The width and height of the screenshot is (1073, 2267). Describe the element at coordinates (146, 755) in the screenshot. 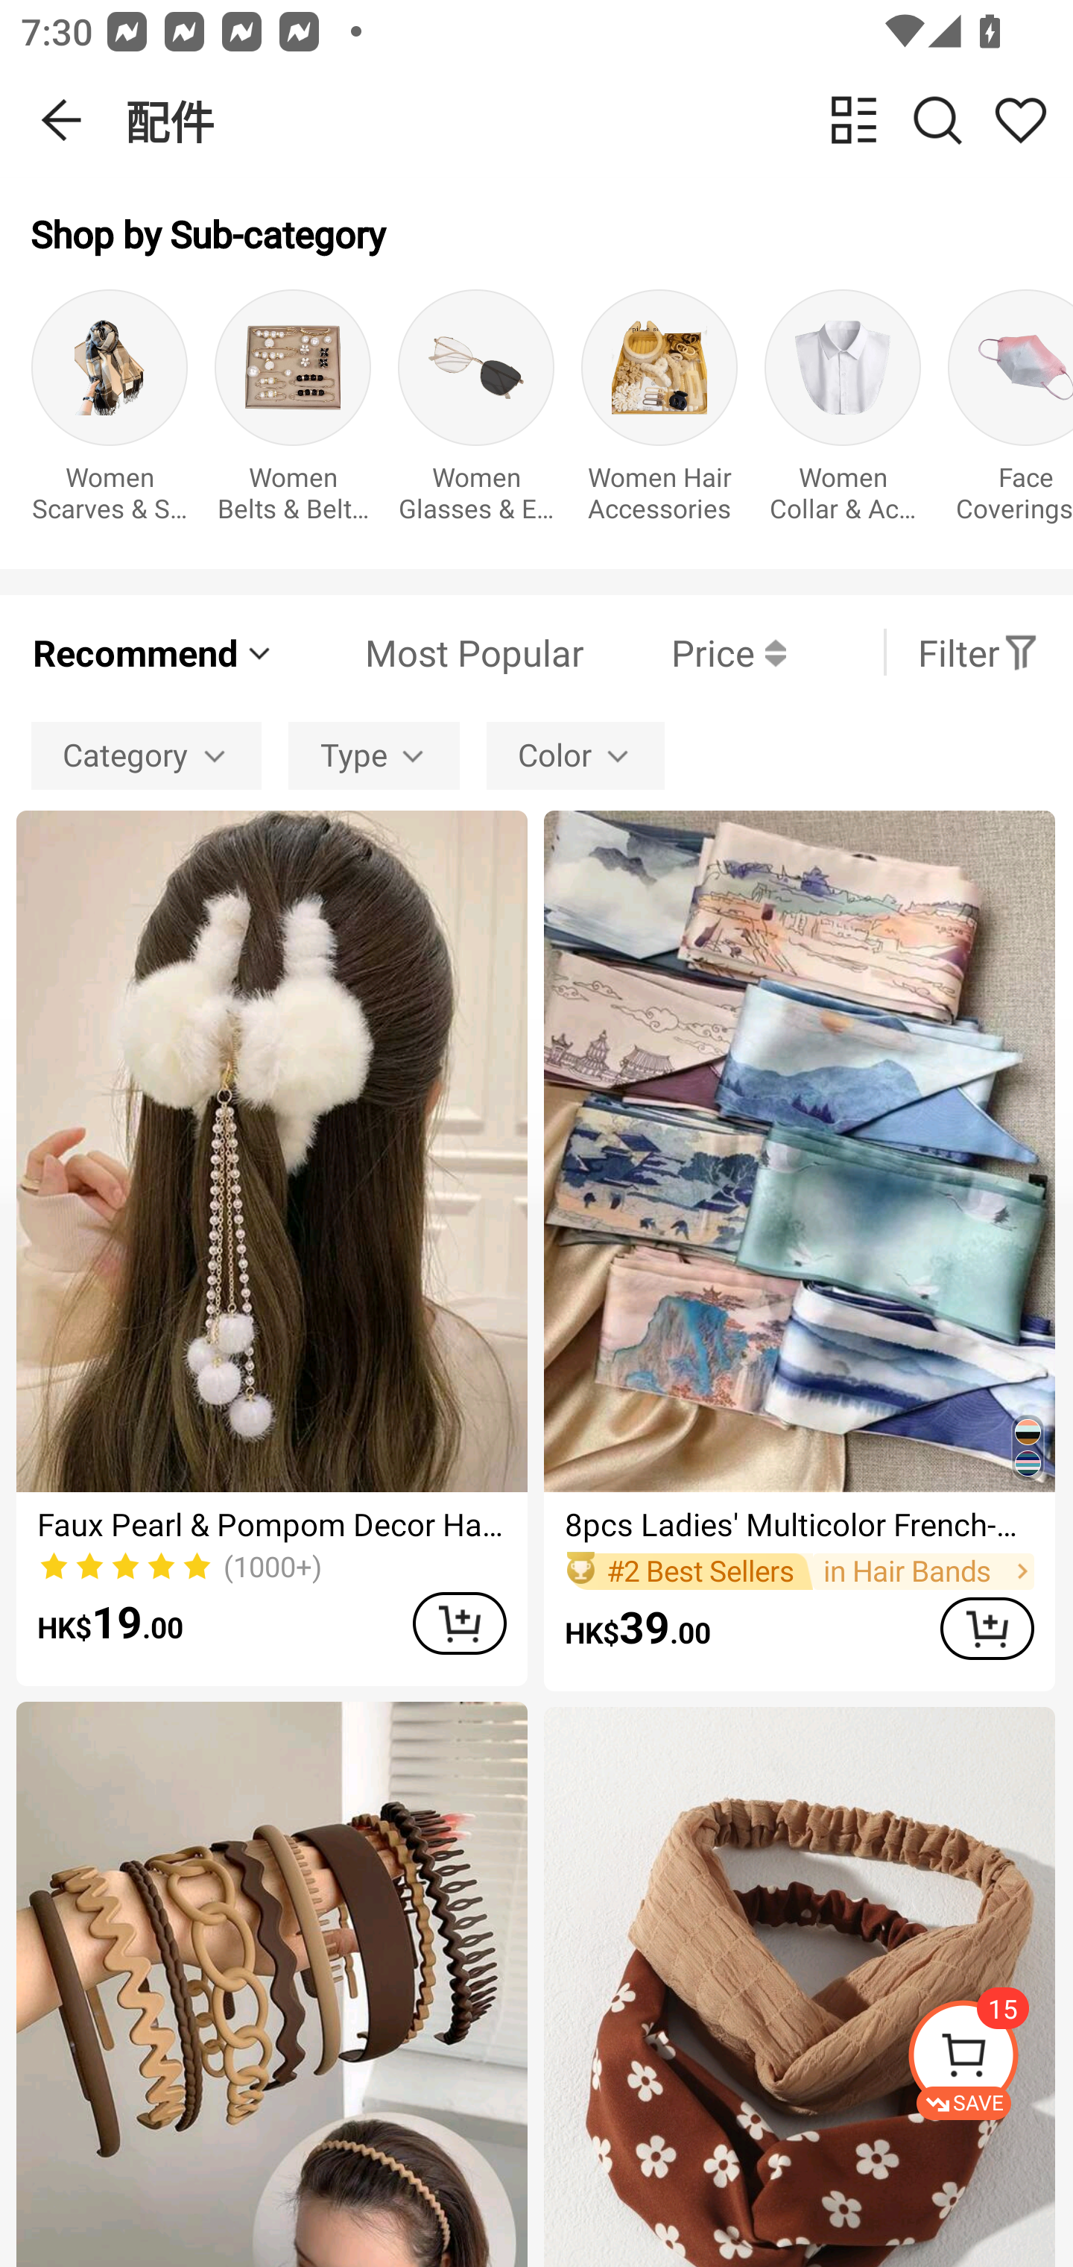

I see `Category` at that location.